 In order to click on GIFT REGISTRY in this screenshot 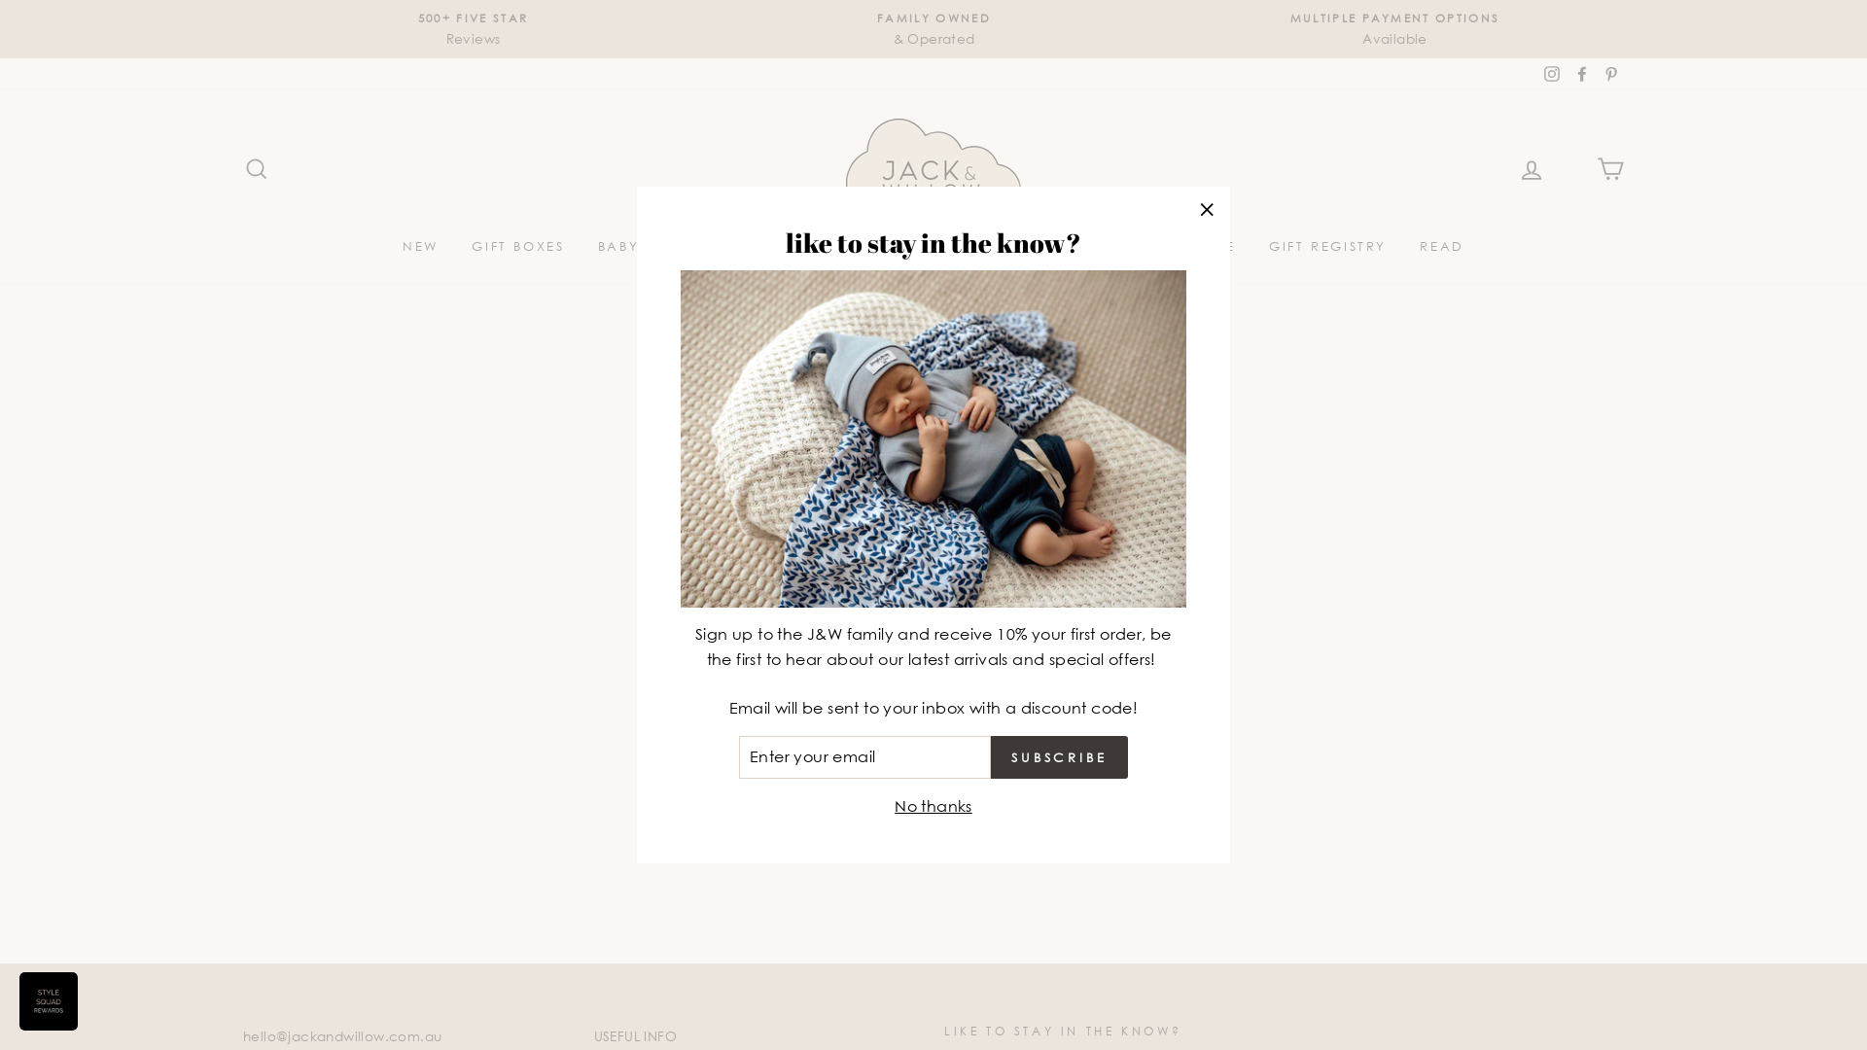, I will do `click(1328, 246)`.